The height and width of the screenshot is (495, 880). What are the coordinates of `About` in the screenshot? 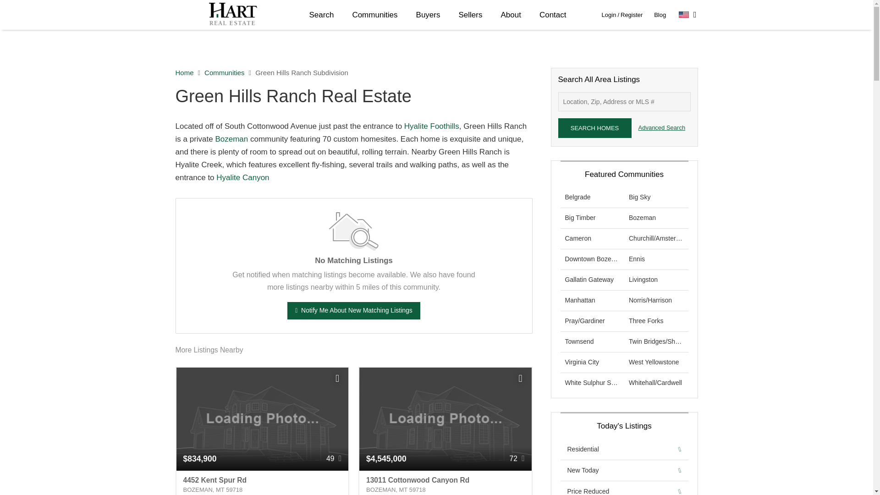 It's located at (510, 15).